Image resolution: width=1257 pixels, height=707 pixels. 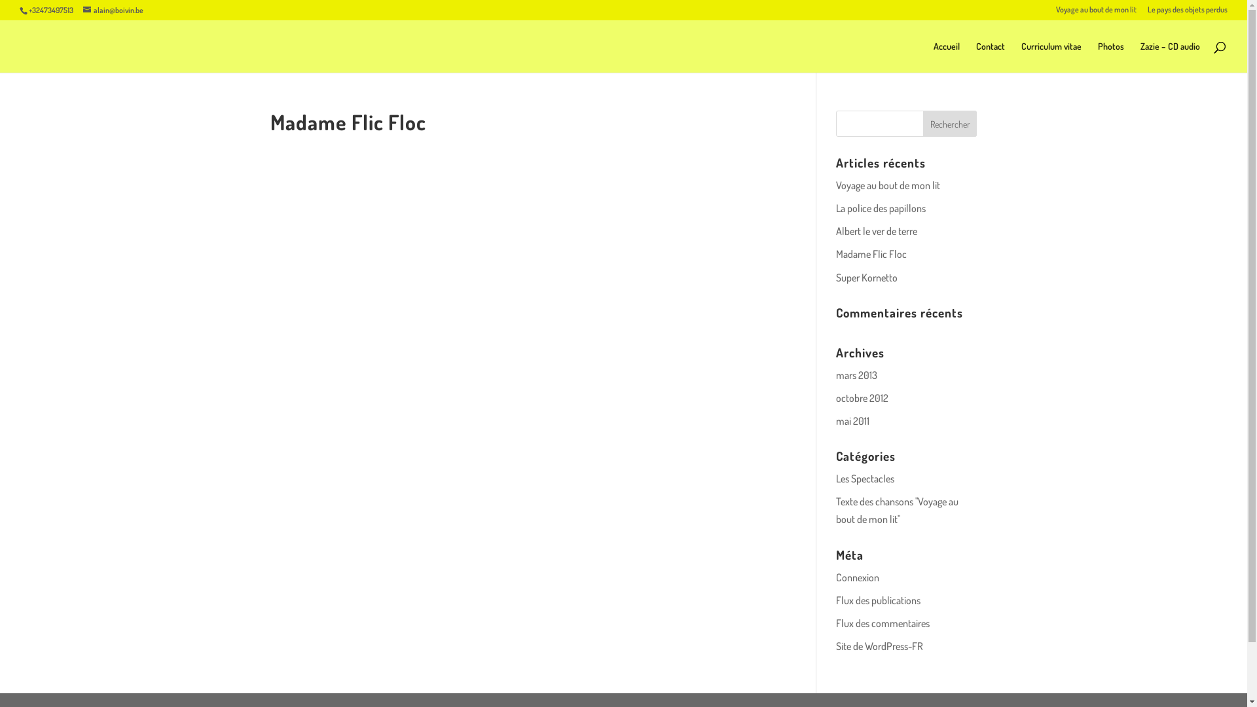 What do you see at coordinates (947, 58) in the screenshot?
I see `Accueil` at bounding box center [947, 58].